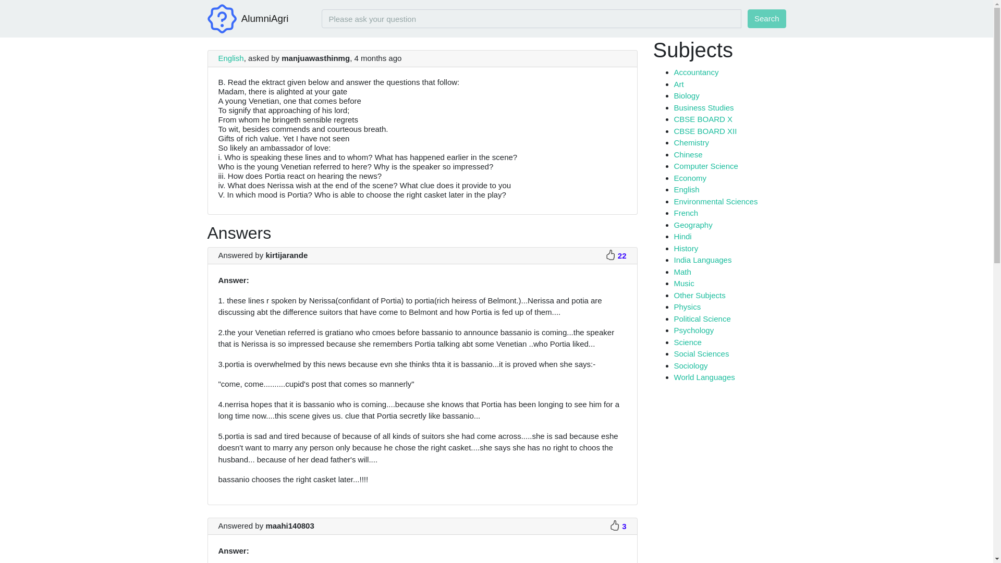 This screenshot has width=1001, height=563. What do you see at coordinates (686, 213) in the screenshot?
I see `French` at bounding box center [686, 213].